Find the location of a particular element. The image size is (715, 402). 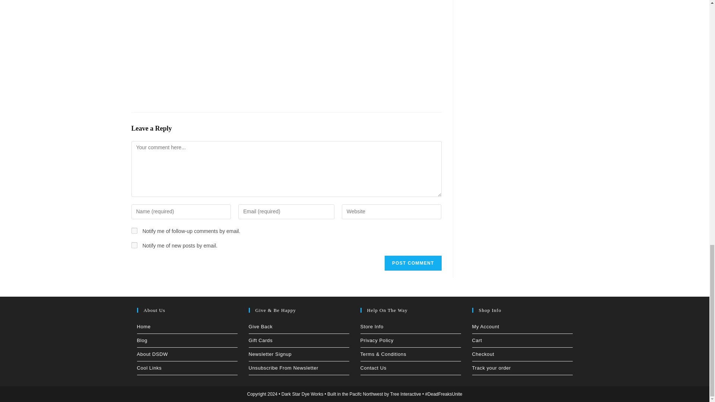

subscribe is located at coordinates (134, 231).